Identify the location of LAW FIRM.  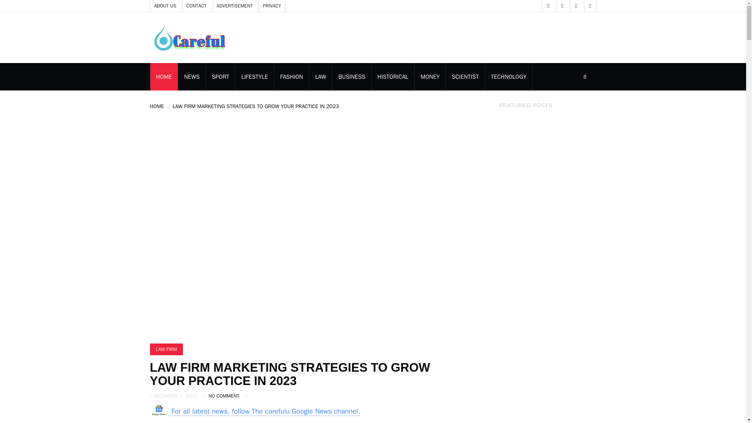
(166, 349).